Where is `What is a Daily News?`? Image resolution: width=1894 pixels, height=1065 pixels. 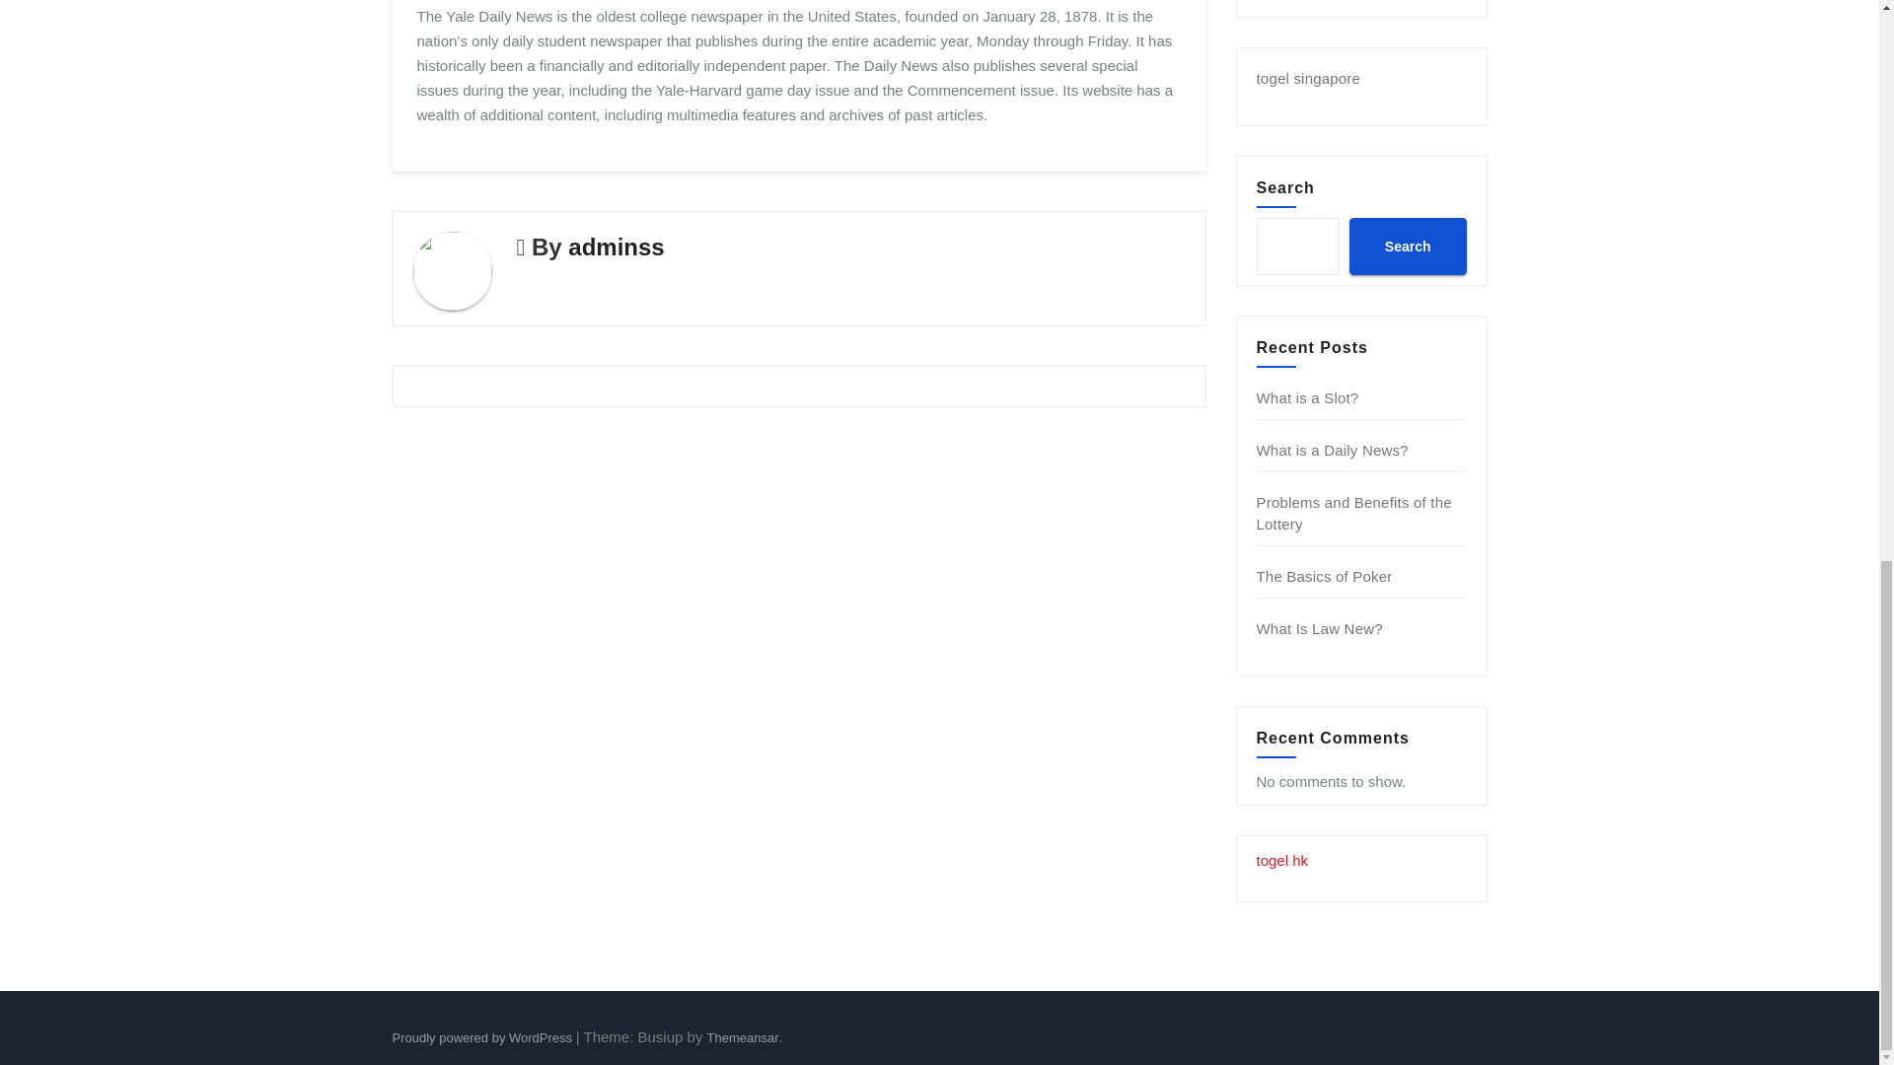 What is a Daily News? is located at coordinates (1333, 450).